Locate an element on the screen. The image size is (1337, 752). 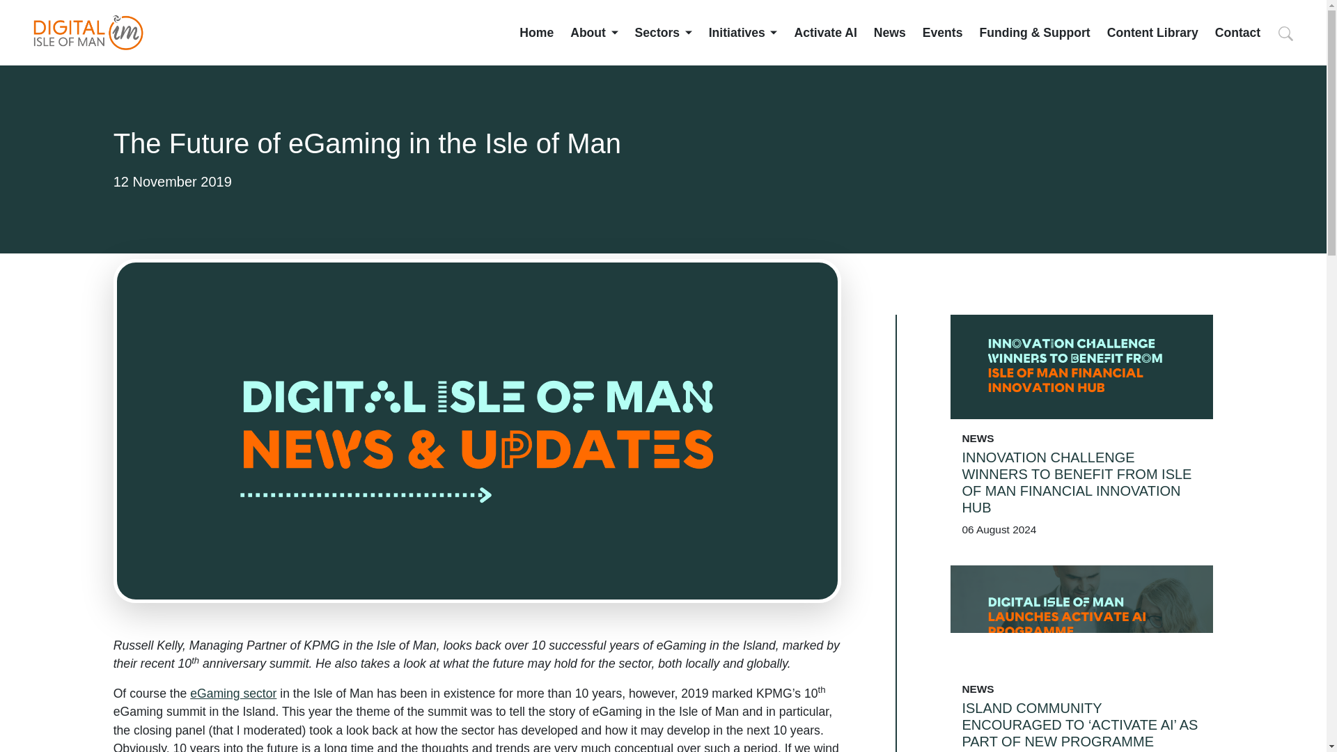
Content Library is located at coordinates (1152, 32).